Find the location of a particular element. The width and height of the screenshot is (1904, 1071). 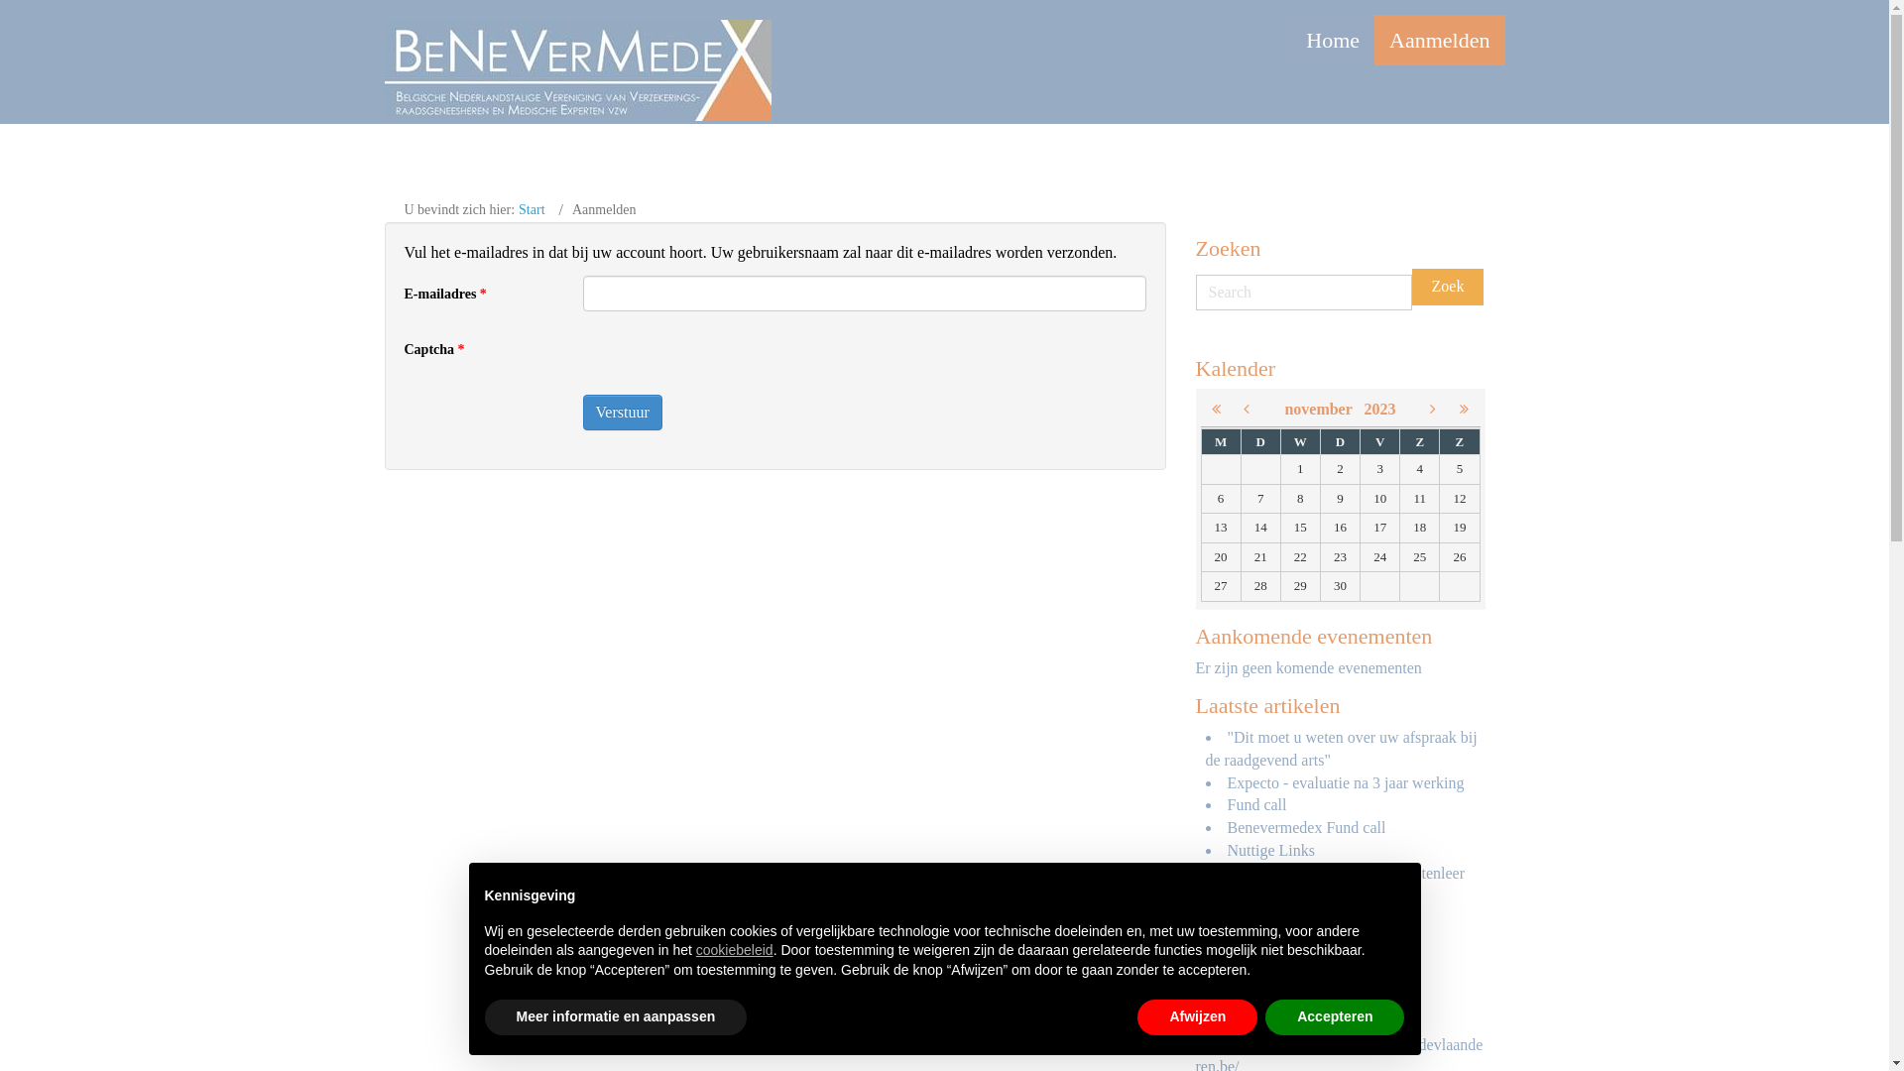

november   is located at coordinates (1324, 409).